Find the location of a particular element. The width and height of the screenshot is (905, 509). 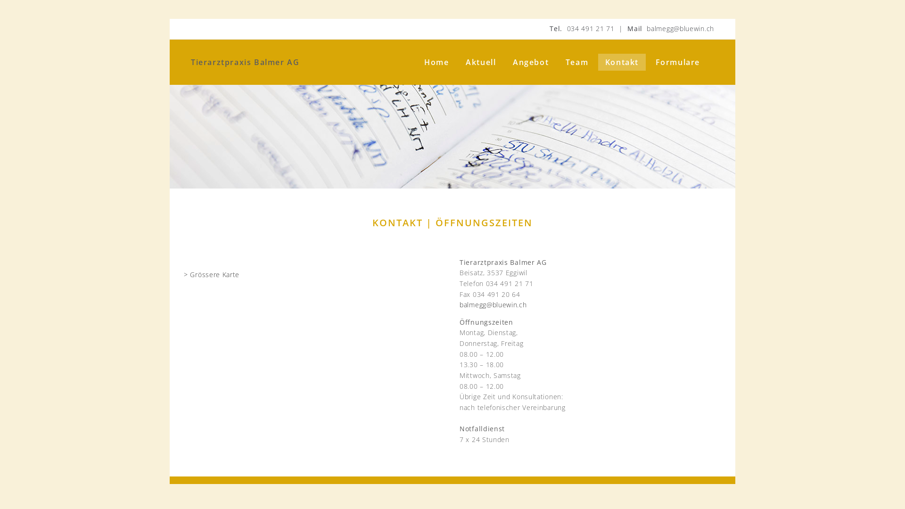

balmegg@bluewin.ch is located at coordinates (493, 304).